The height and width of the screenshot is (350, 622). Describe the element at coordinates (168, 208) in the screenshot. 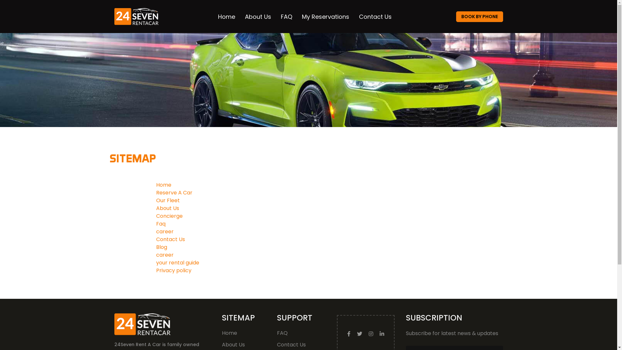

I see `About Us` at that location.